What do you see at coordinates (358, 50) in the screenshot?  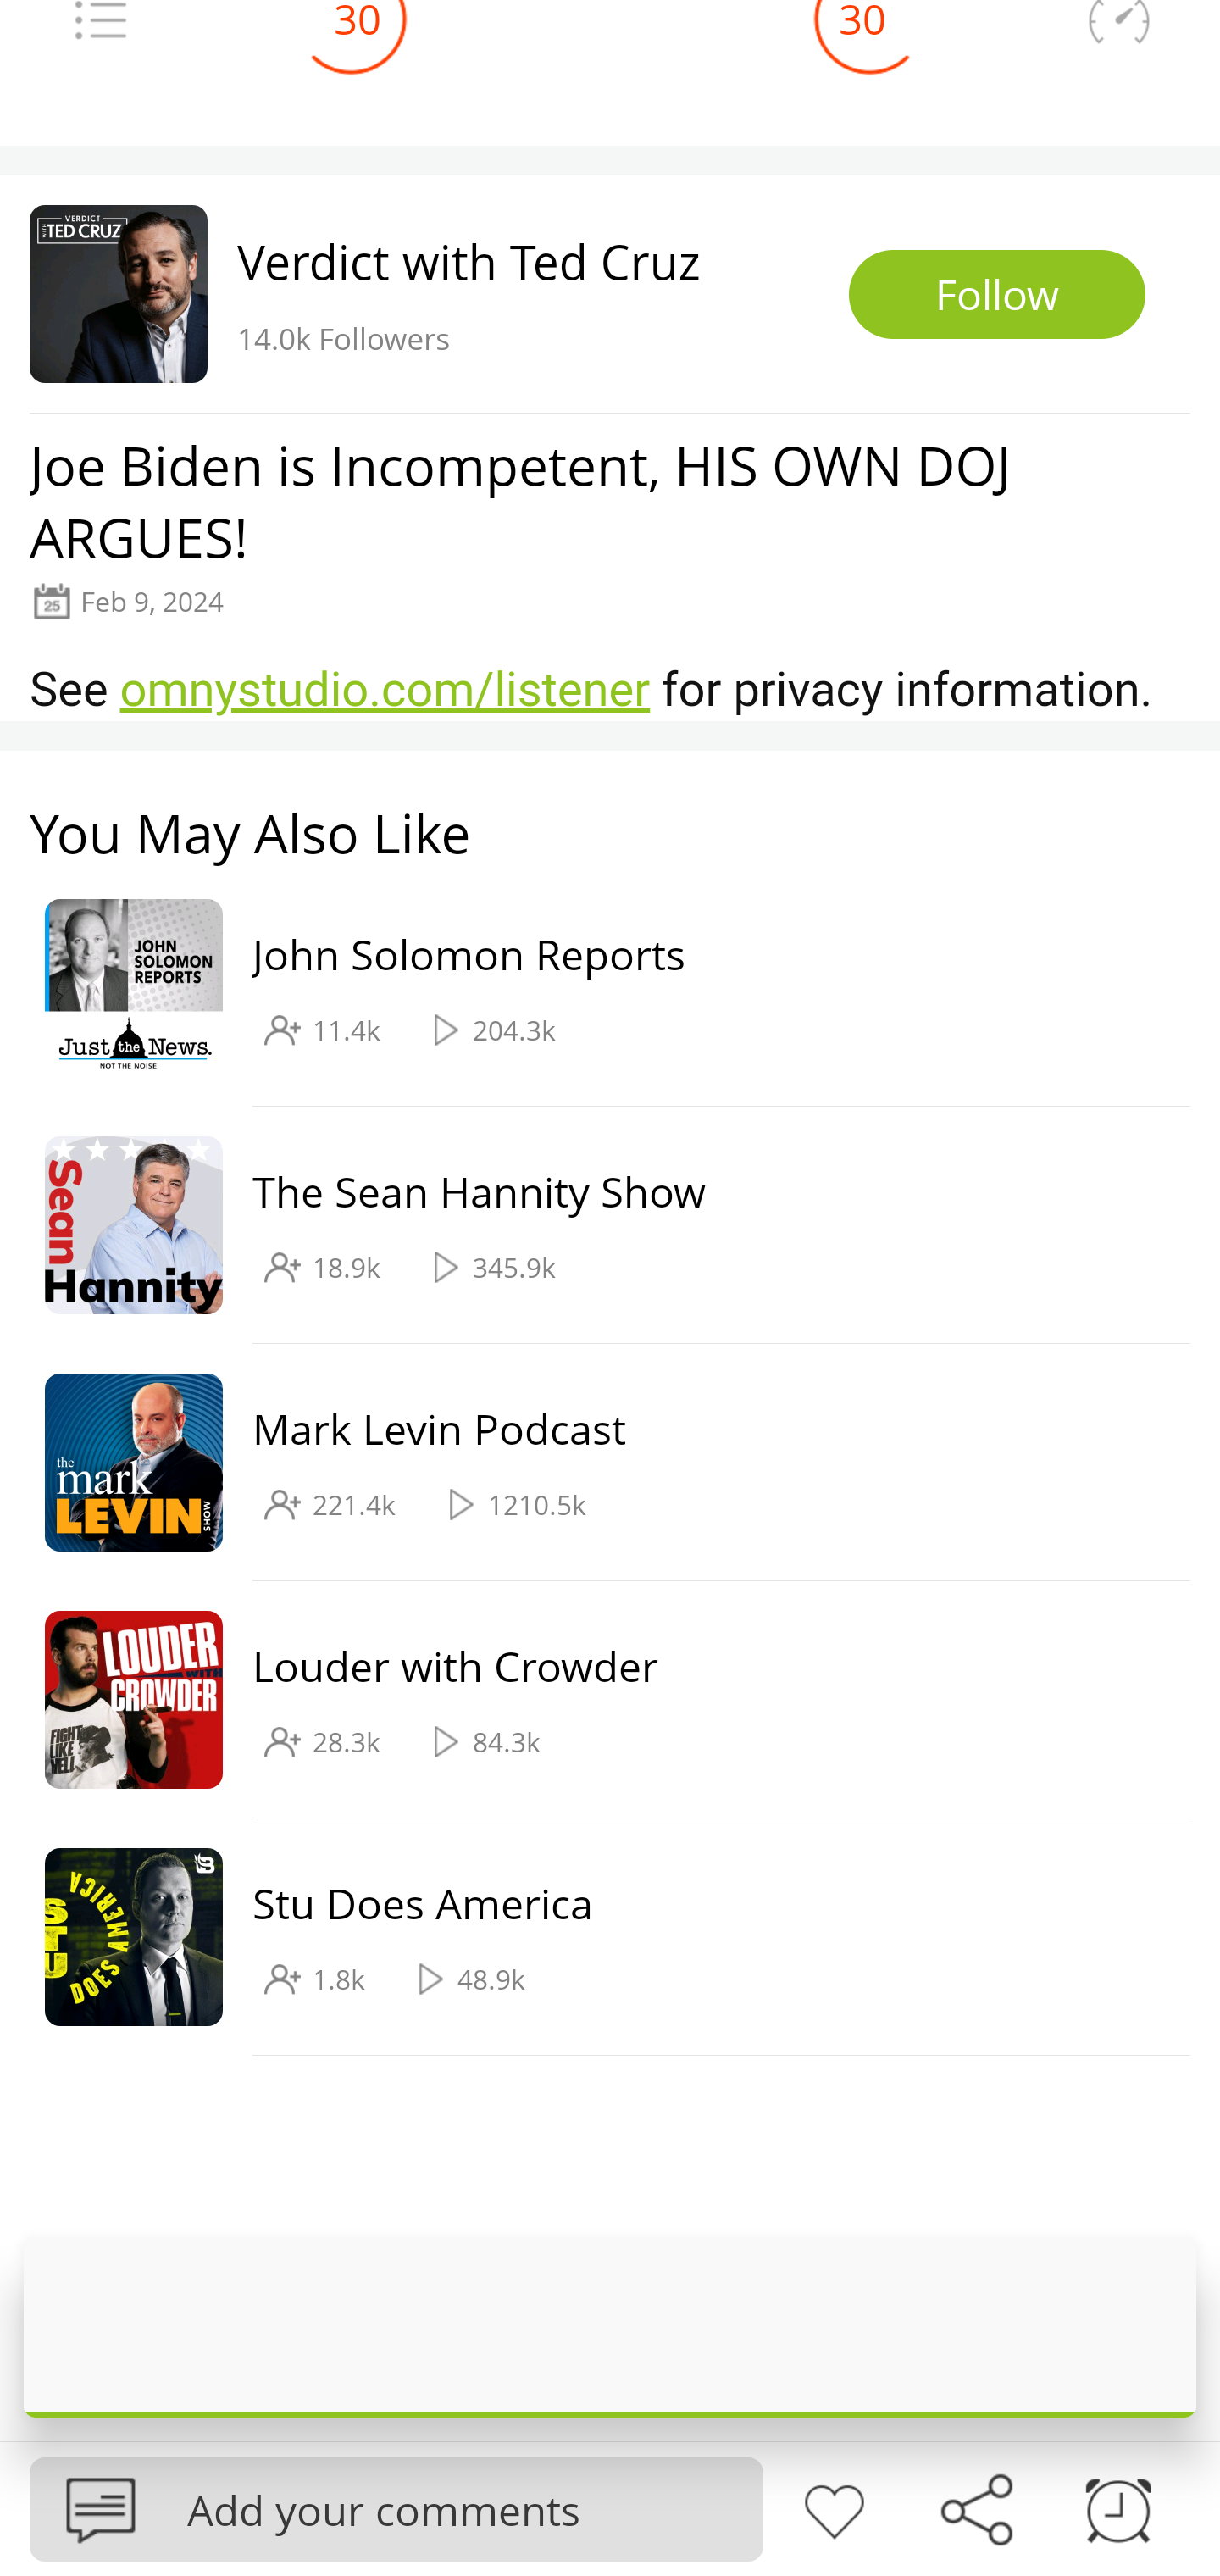 I see `30 Seek Backward` at bounding box center [358, 50].